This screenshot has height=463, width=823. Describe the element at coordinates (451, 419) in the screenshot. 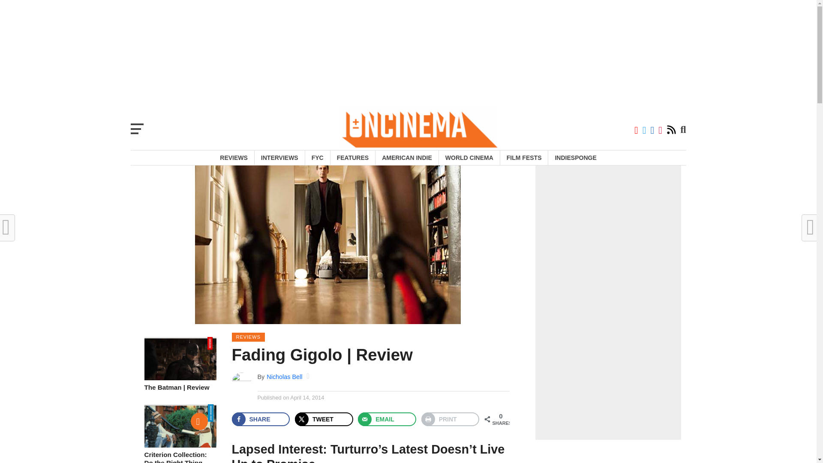

I see `Print this webpage` at that location.